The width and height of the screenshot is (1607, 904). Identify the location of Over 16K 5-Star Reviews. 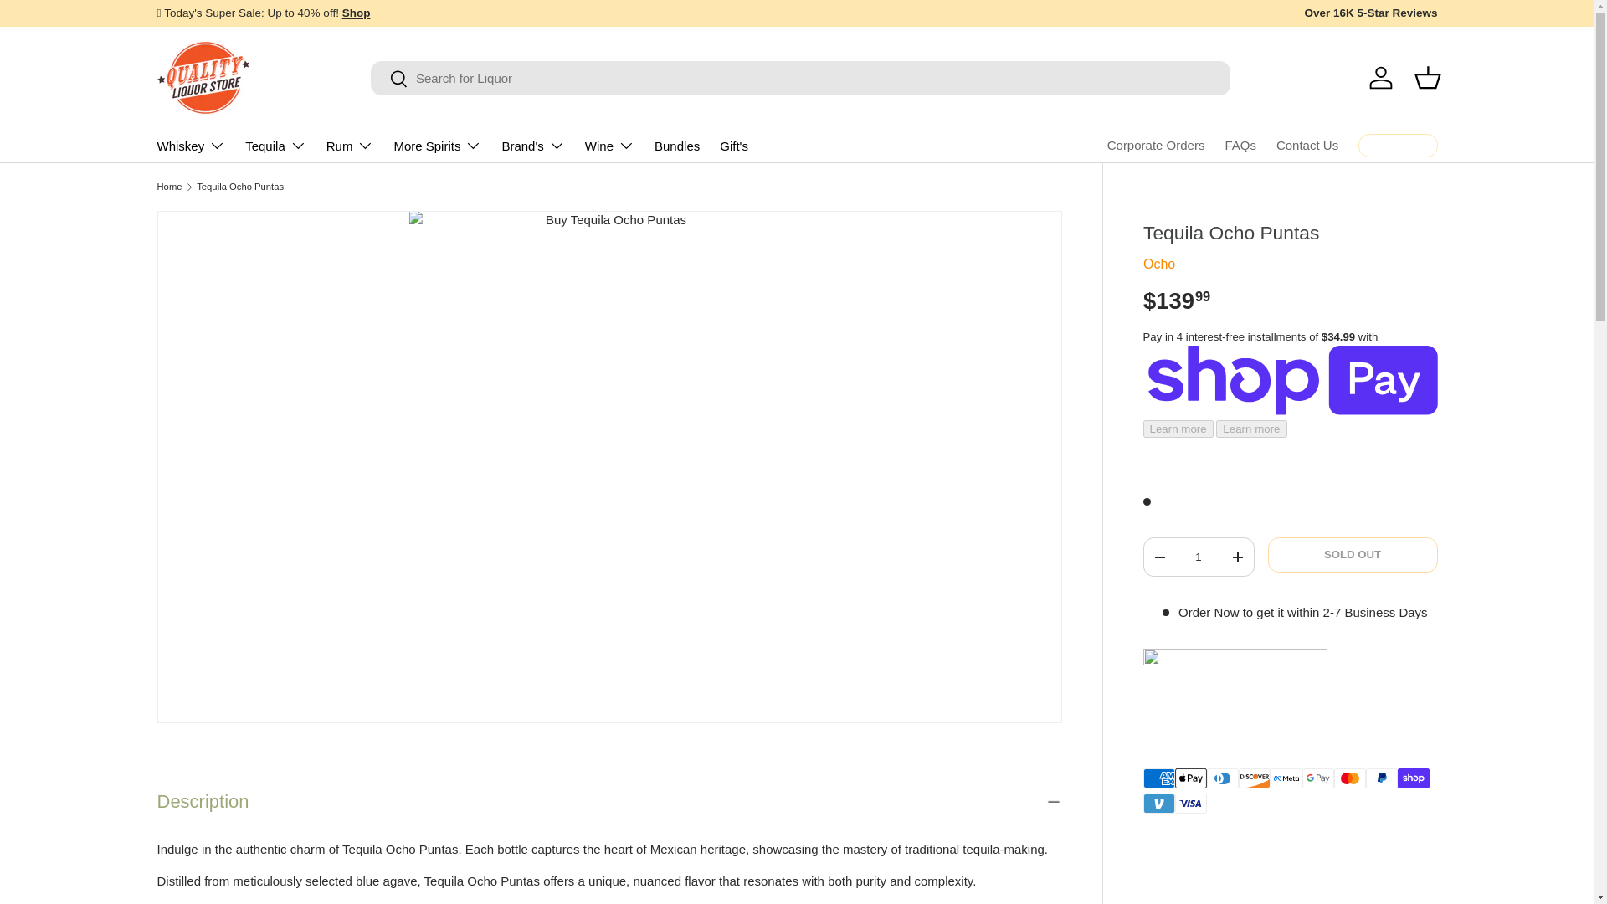
(1369, 13).